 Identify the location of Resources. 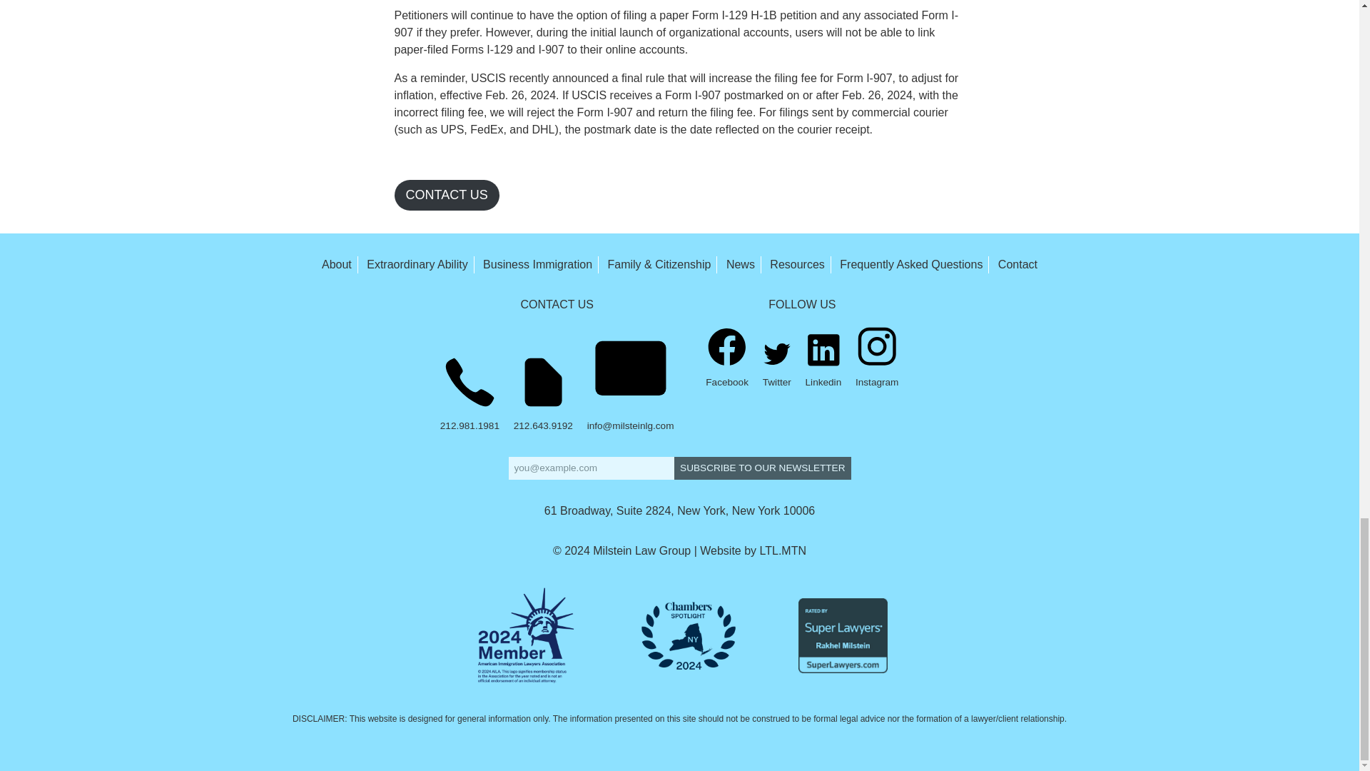
(797, 264).